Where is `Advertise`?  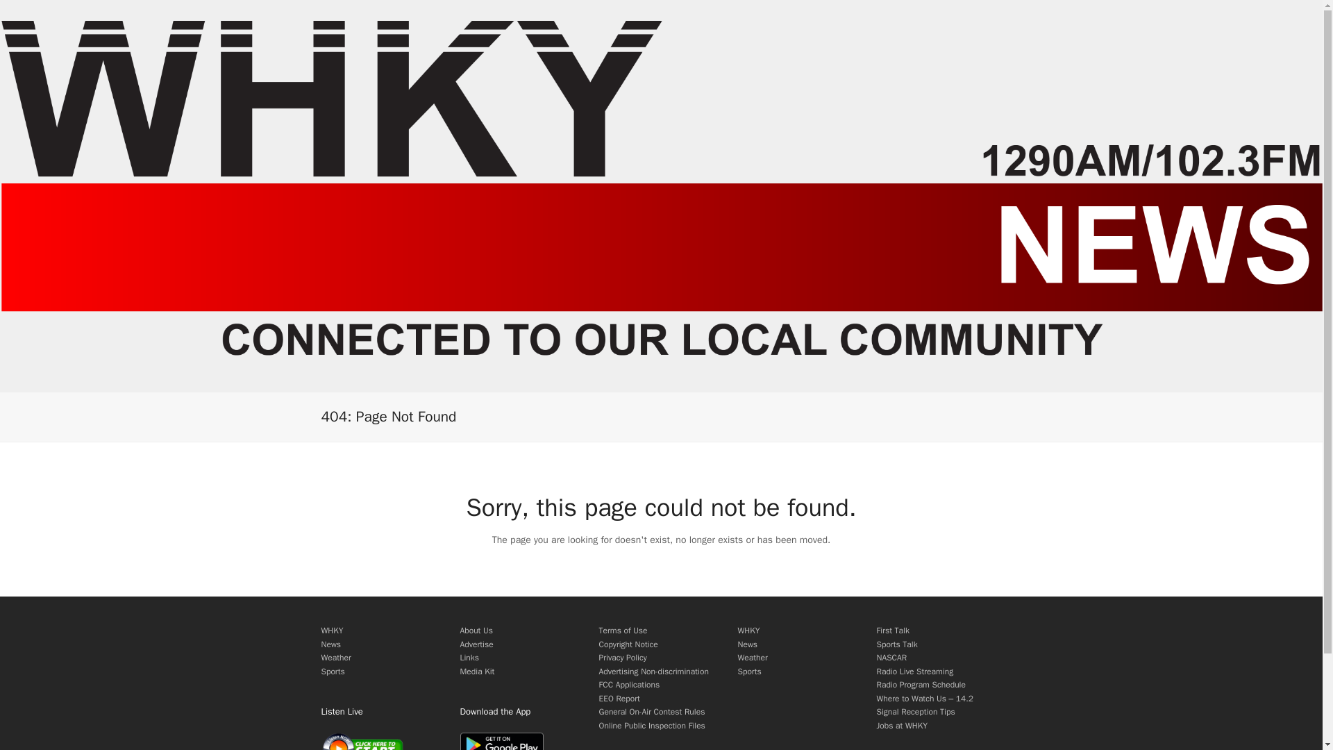 Advertise is located at coordinates (476, 644).